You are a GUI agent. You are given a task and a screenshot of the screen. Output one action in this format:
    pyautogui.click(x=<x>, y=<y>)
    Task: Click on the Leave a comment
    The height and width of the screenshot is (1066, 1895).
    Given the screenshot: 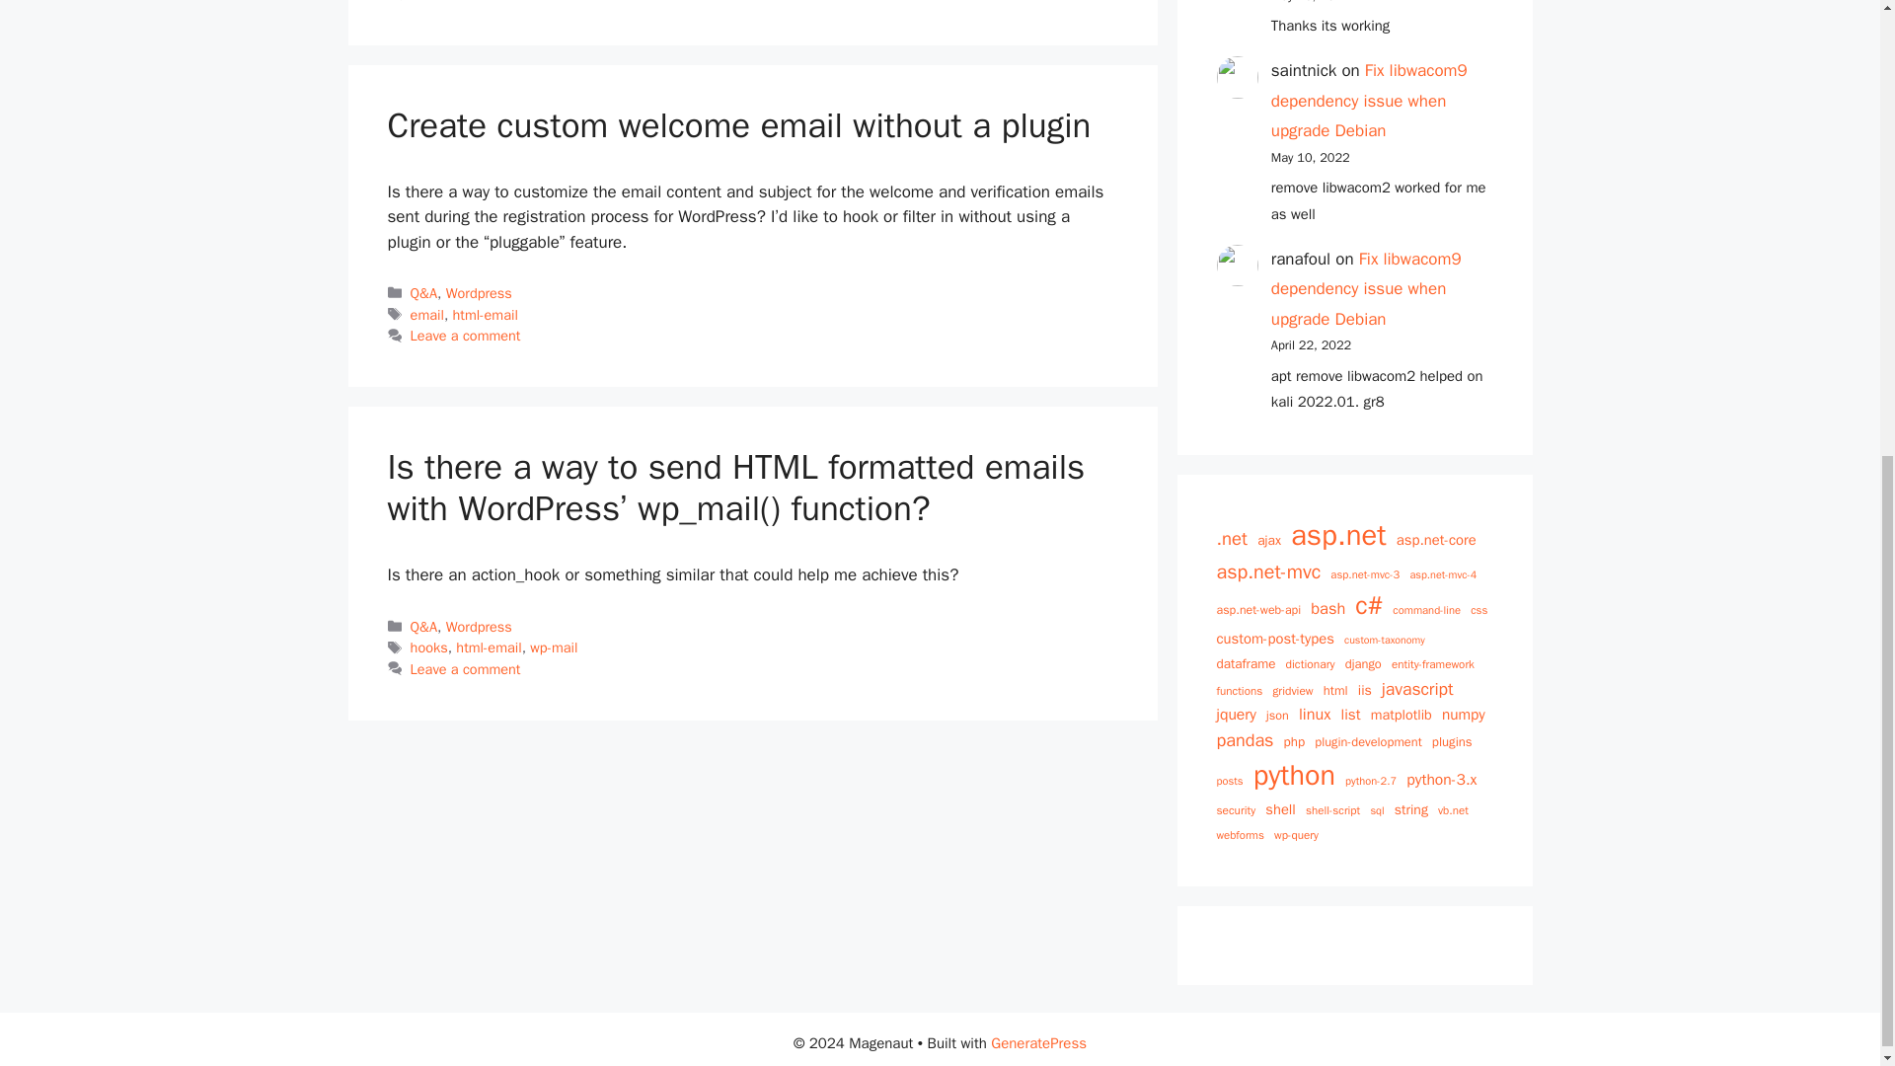 What is the action you would take?
    pyautogui.click(x=466, y=2)
    